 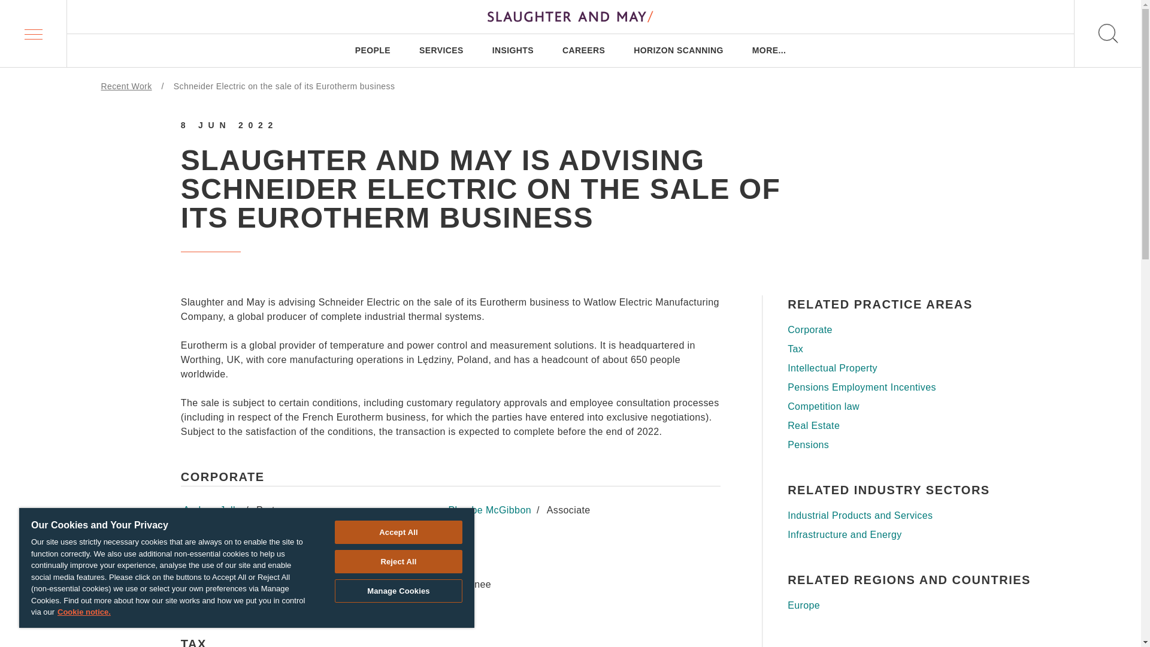 I want to click on SERVICES, so click(x=441, y=50).